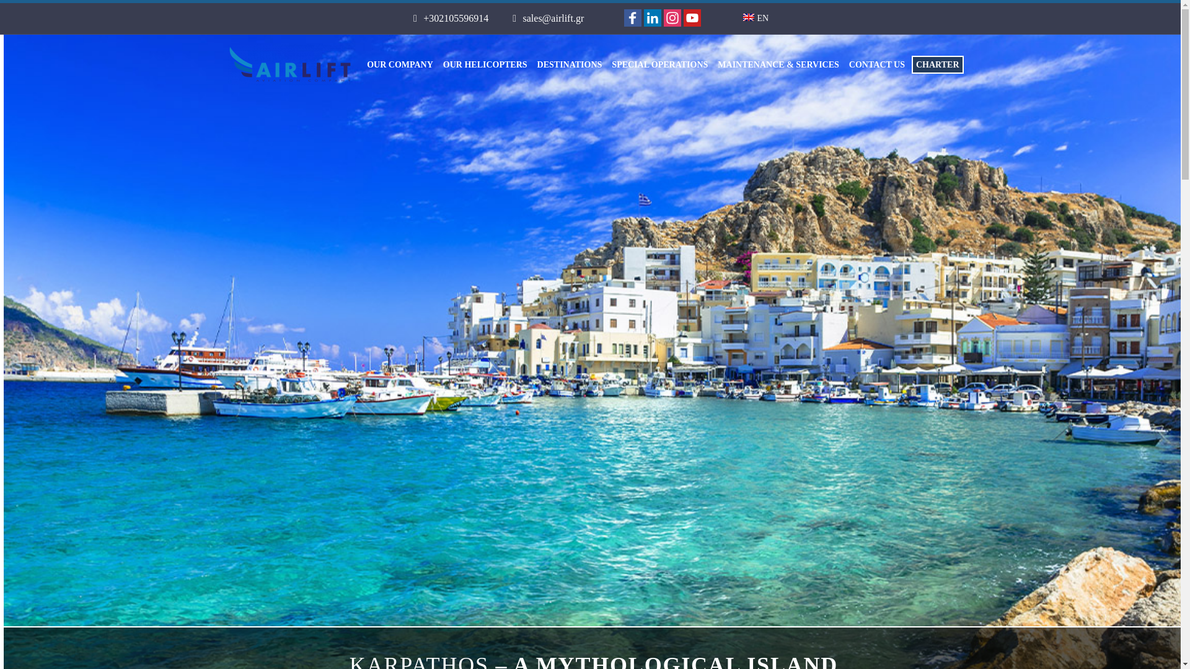 The width and height of the screenshot is (1190, 669). I want to click on instagram, so click(673, 24).